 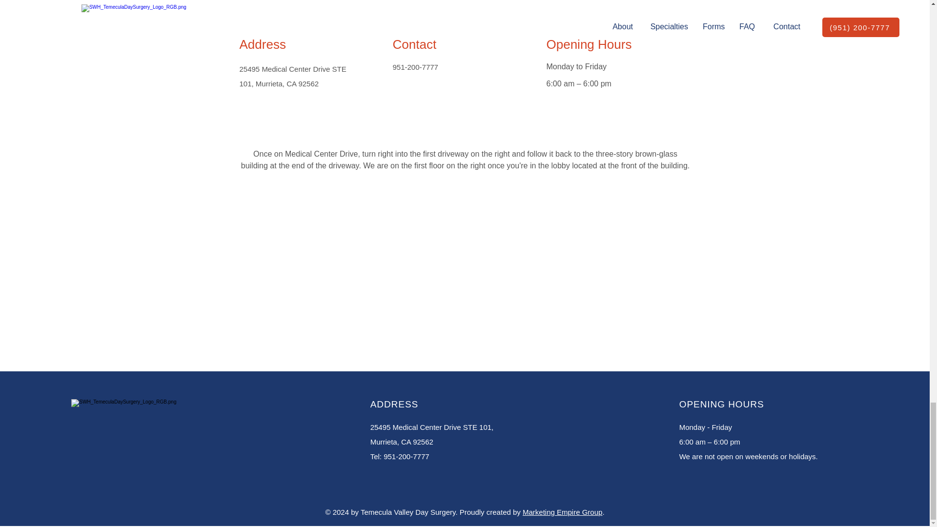 I want to click on tvds-vert-logo-inverted-rgb.png, so click(x=143, y=420).